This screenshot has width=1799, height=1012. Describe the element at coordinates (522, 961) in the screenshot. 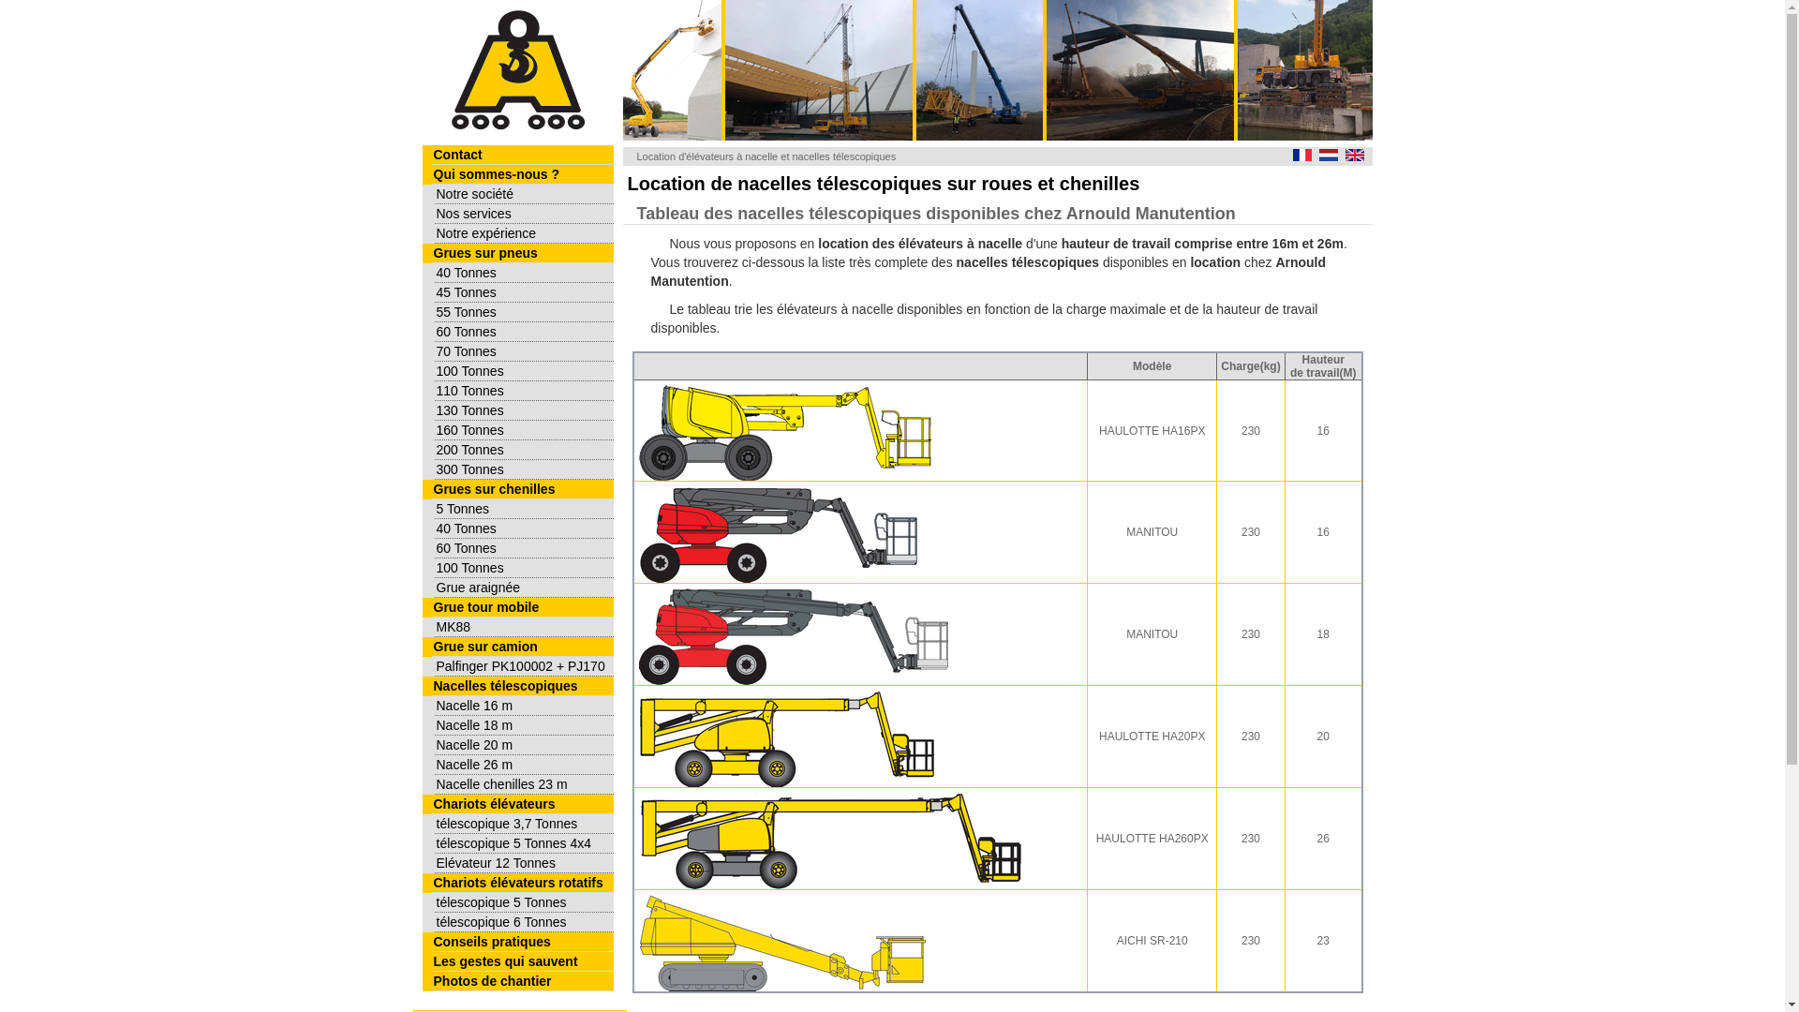

I see `Les gestes qui sauvent` at that location.